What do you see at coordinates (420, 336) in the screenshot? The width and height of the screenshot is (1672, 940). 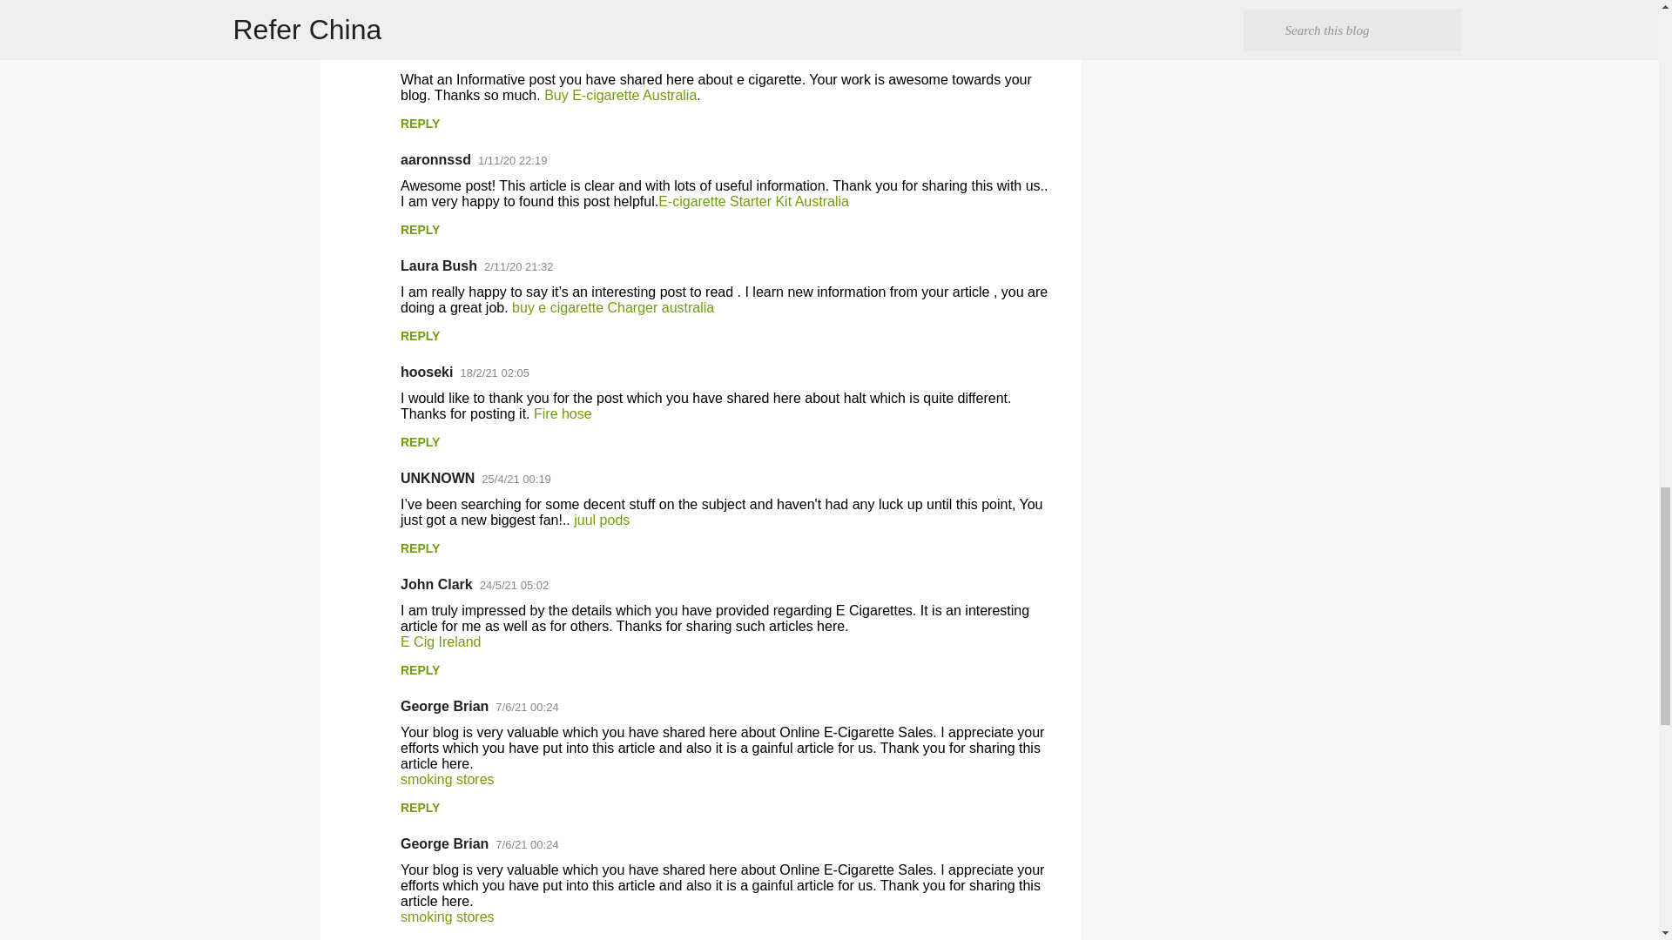 I see `REPLY` at bounding box center [420, 336].